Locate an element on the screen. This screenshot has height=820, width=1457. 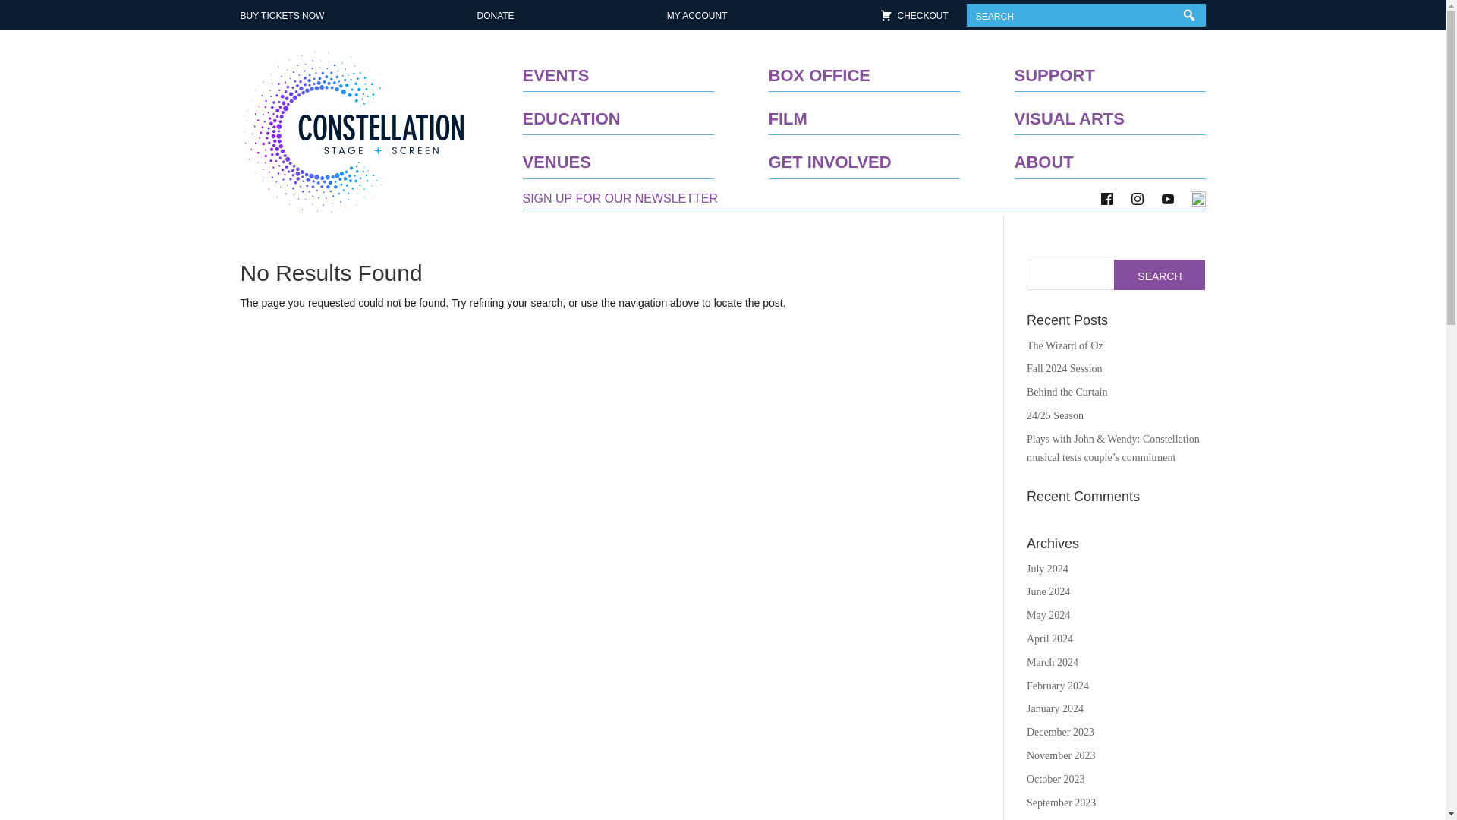
The Wizard of Oz is located at coordinates (1065, 346).